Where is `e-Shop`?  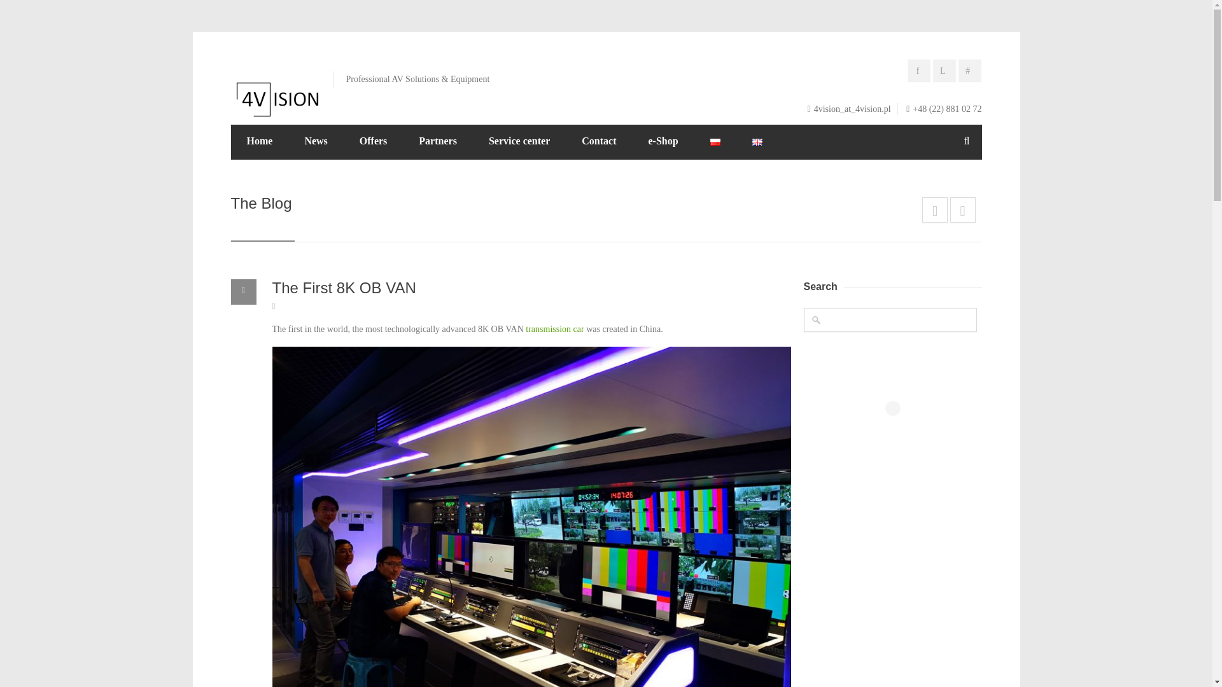
e-Shop is located at coordinates (663, 141).